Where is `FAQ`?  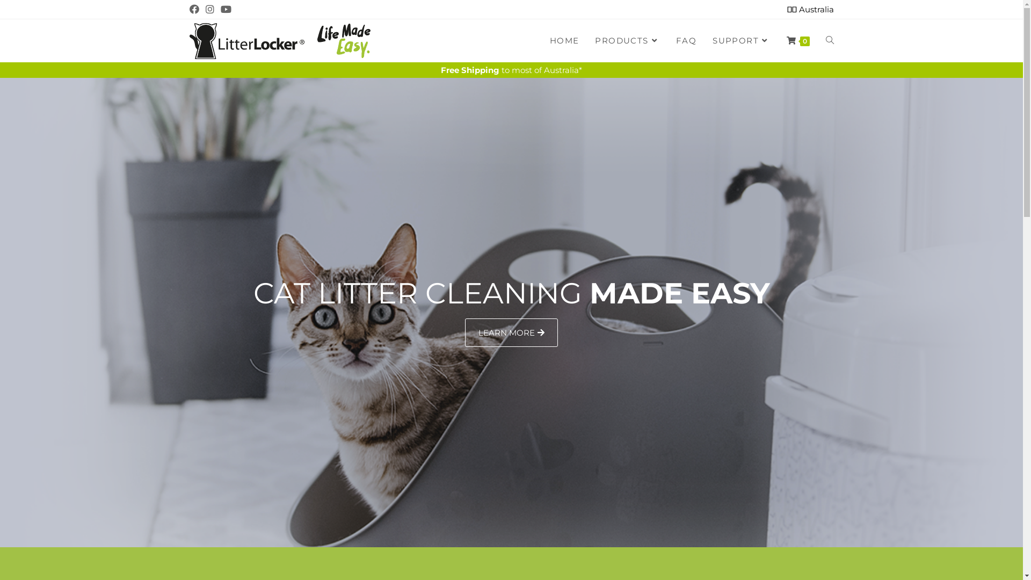
FAQ is located at coordinates (686, 41).